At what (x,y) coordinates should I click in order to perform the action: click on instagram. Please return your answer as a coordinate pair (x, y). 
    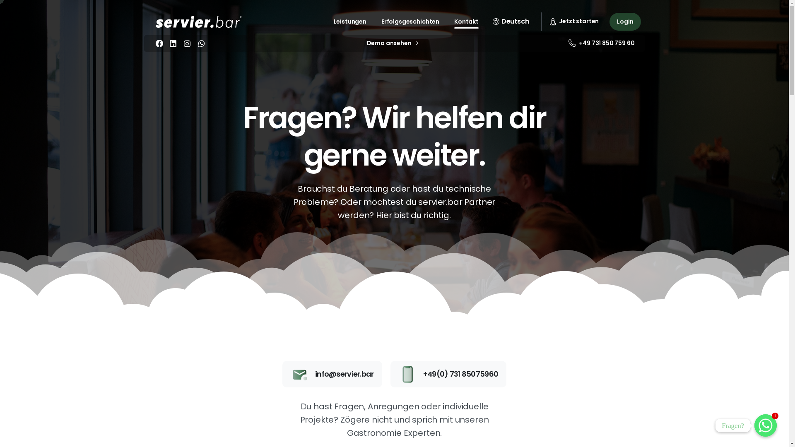
    Looking at the image, I should click on (187, 43).